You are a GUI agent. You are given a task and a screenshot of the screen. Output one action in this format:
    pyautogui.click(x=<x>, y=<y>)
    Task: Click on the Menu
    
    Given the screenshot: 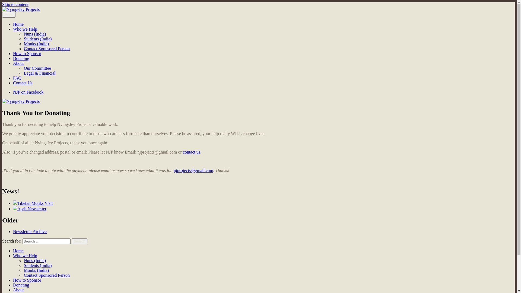 What is the action you would take?
    pyautogui.click(x=9, y=15)
    